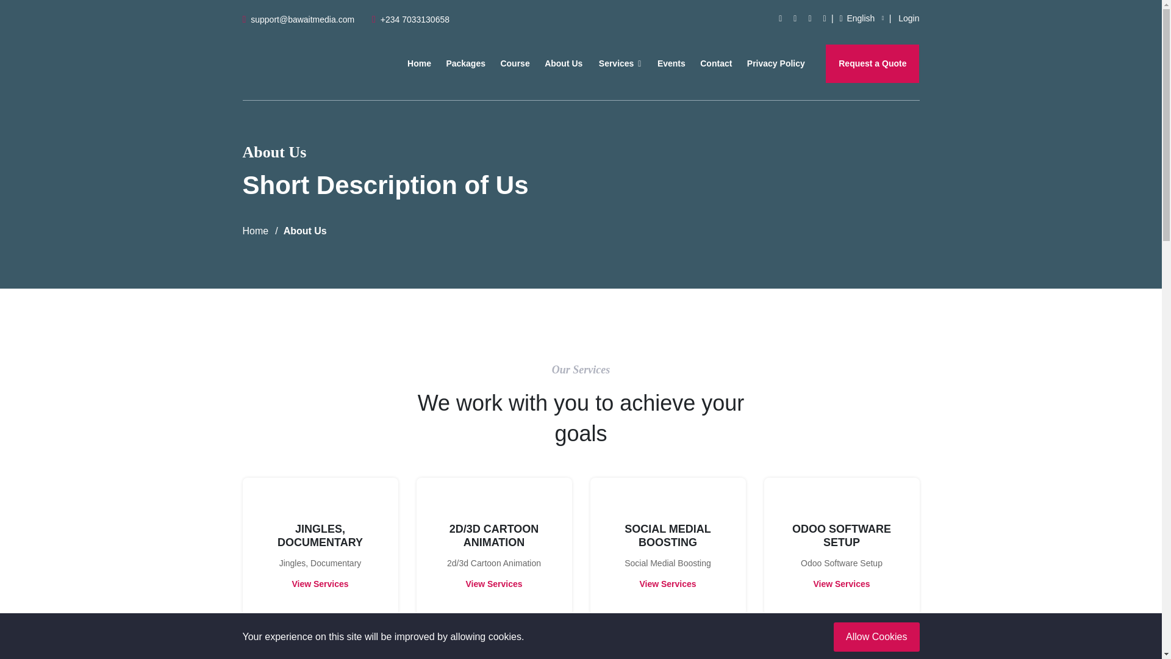 This screenshot has height=659, width=1171. Describe the element at coordinates (716, 63) in the screenshot. I see `Contact` at that location.